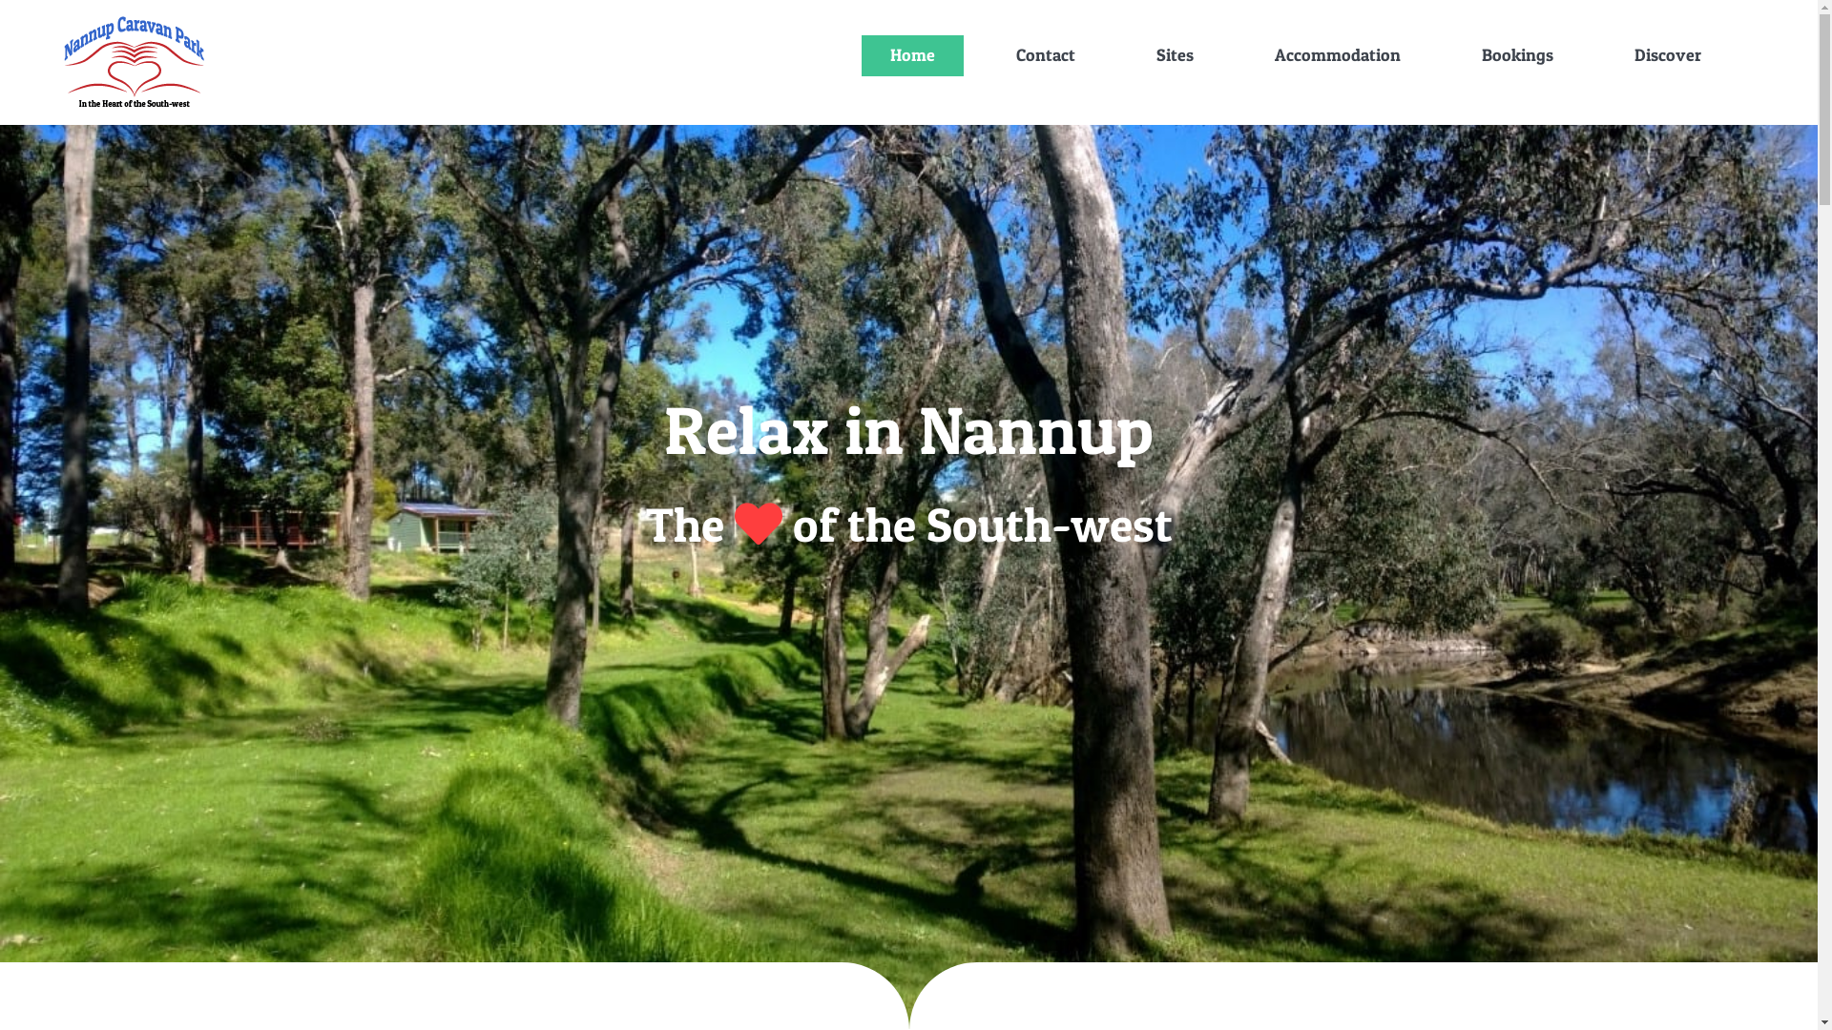  I want to click on Discover, so click(1668, 55).